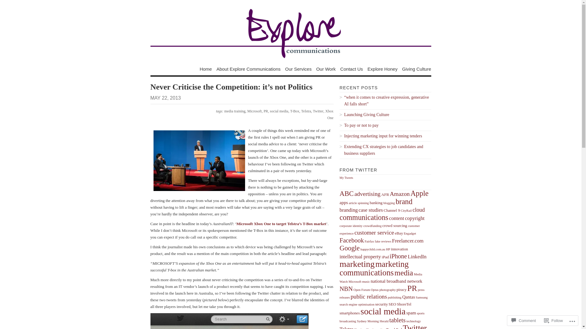 Image resolution: width=586 pixels, height=329 pixels. What do you see at coordinates (388, 249) in the screenshot?
I see `HP` at bounding box center [388, 249].